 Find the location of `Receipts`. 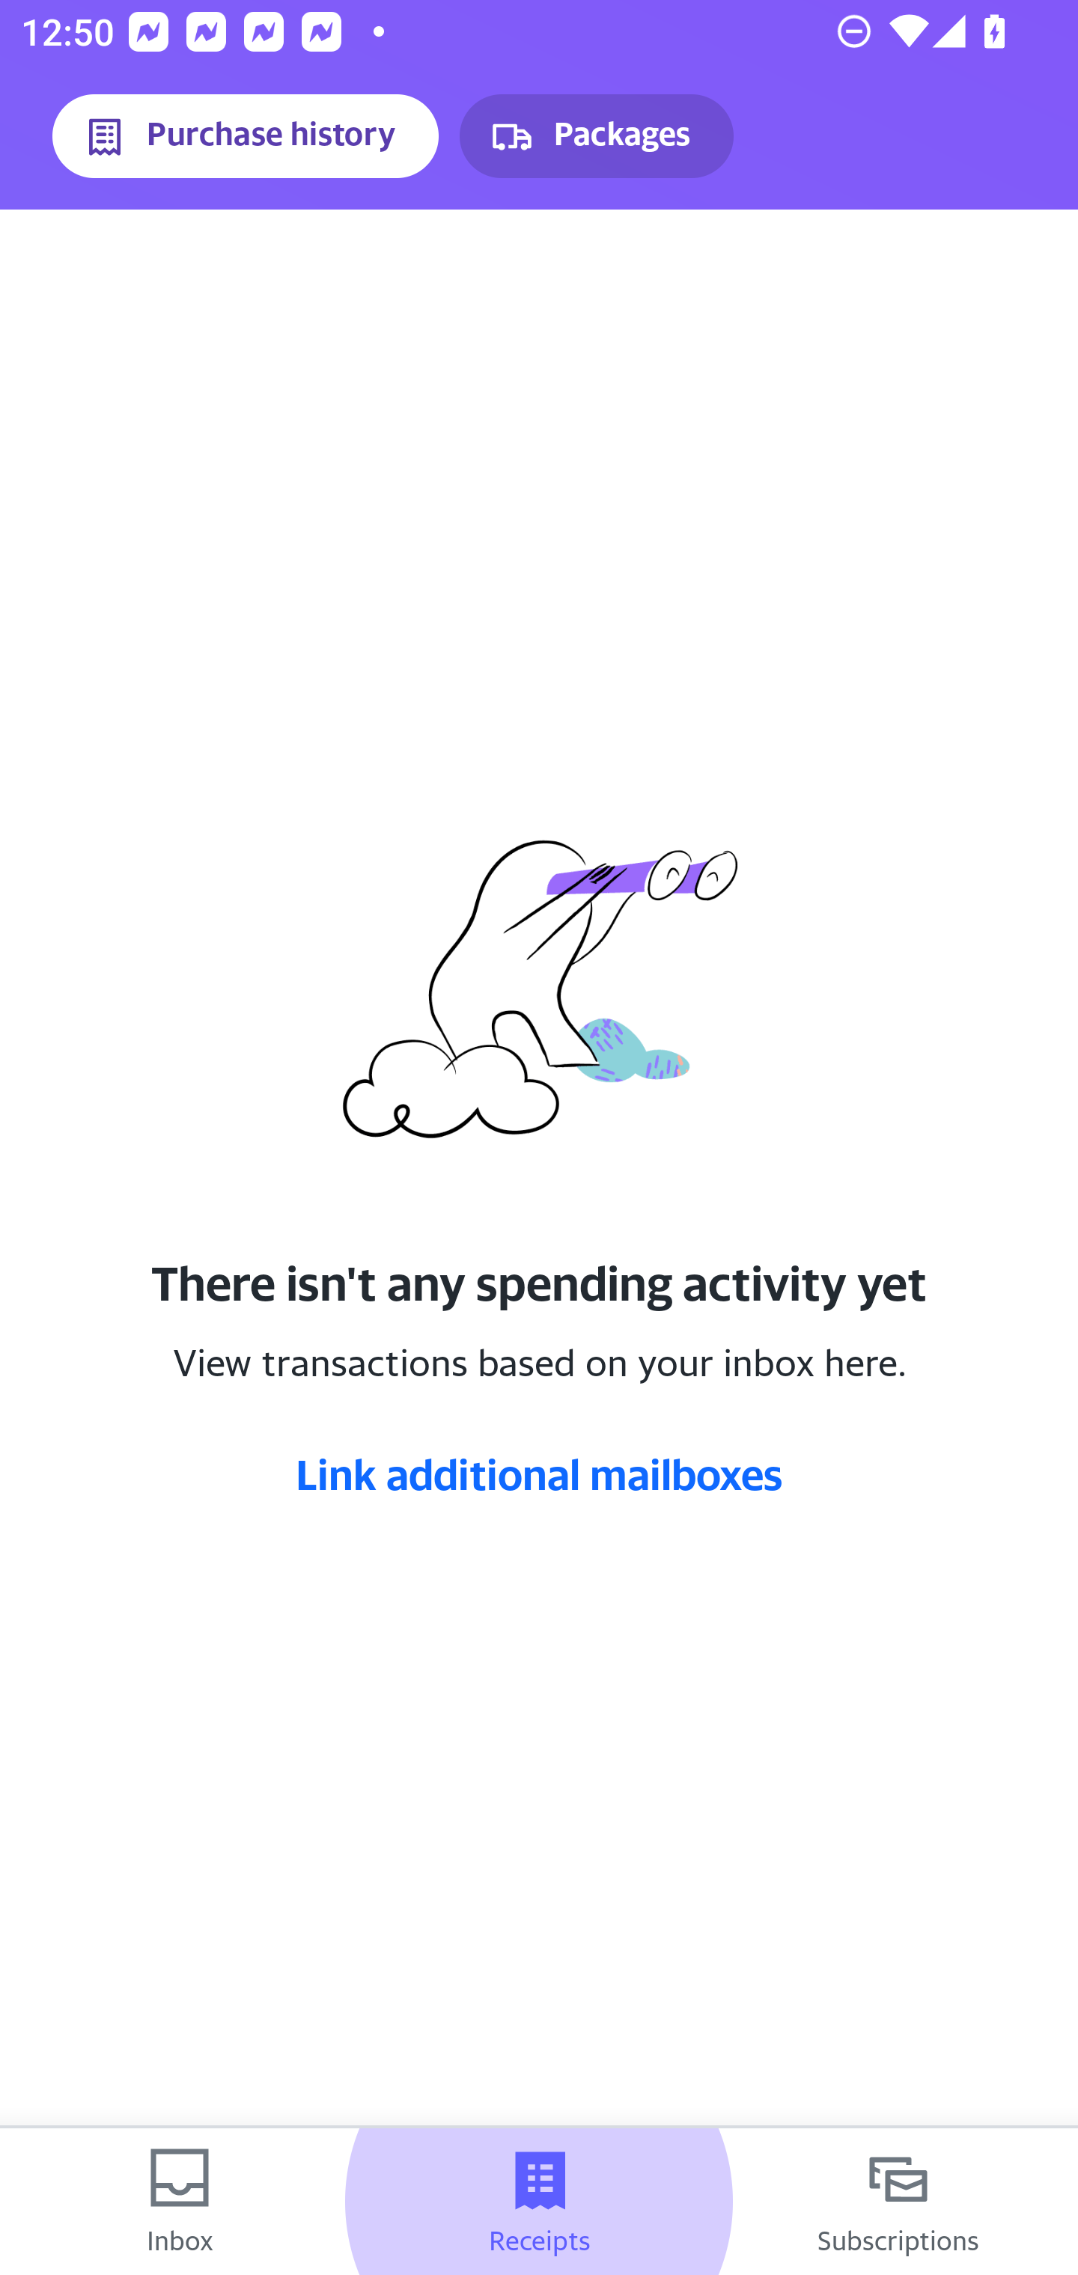

Receipts is located at coordinates (539, 2202).